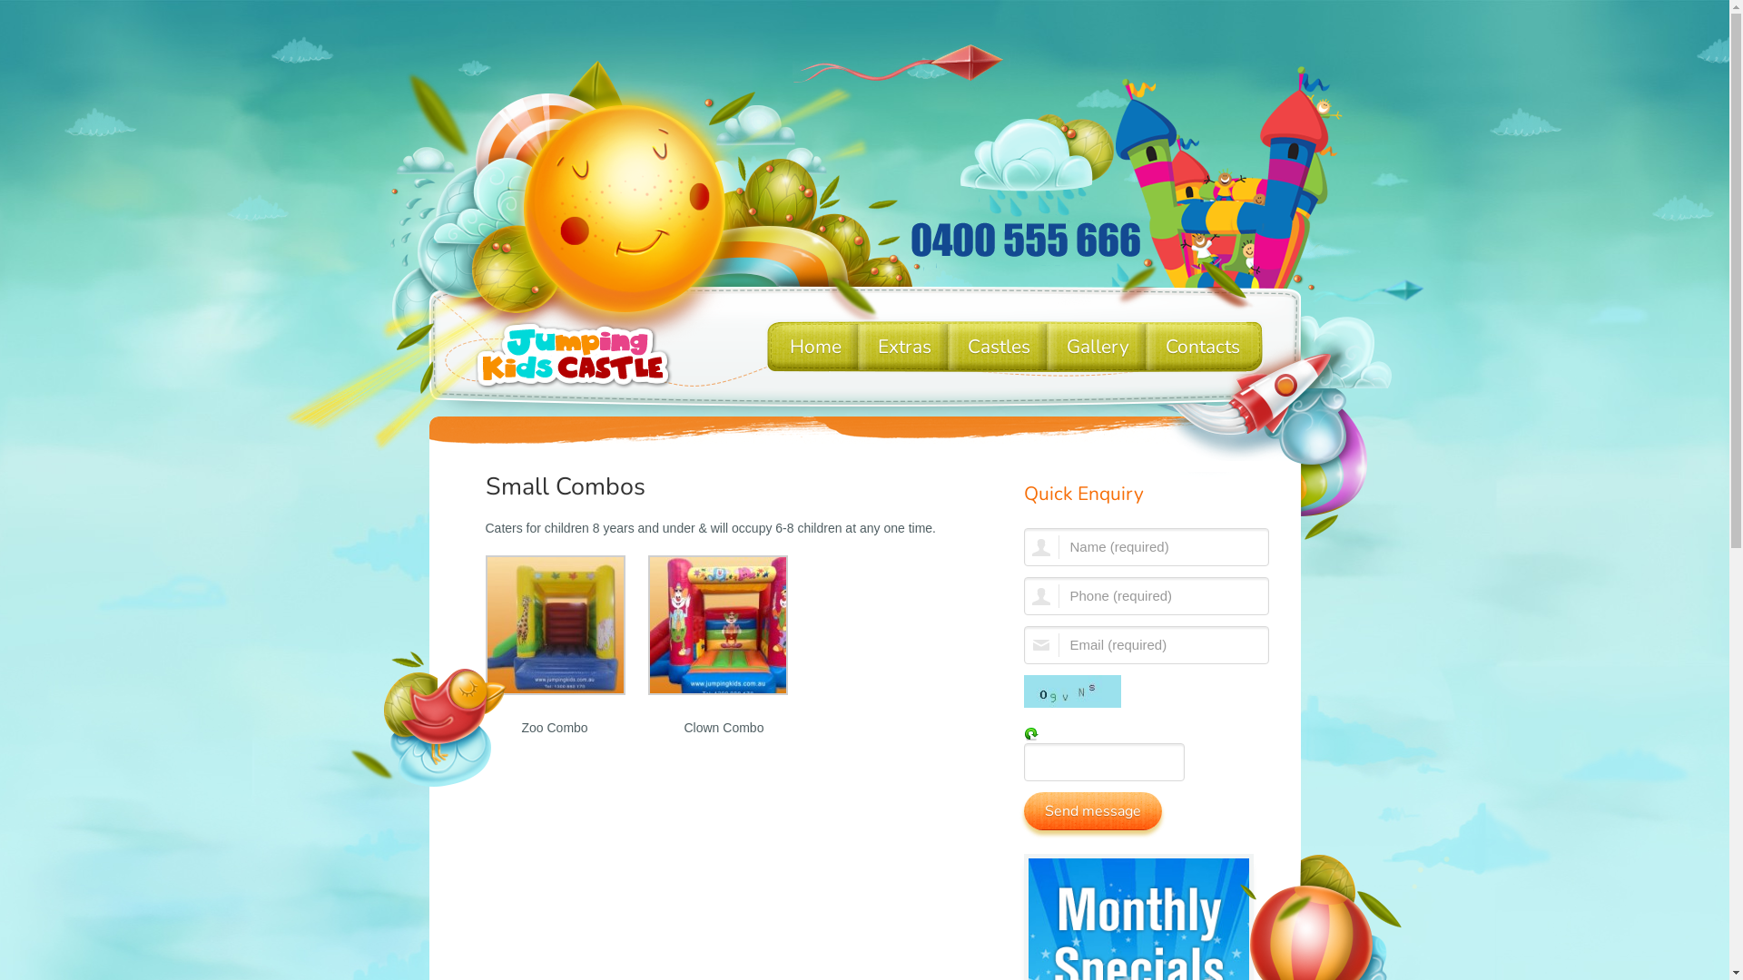 The height and width of the screenshot is (980, 1743). Describe the element at coordinates (1093, 811) in the screenshot. I see `Send message` at that location.